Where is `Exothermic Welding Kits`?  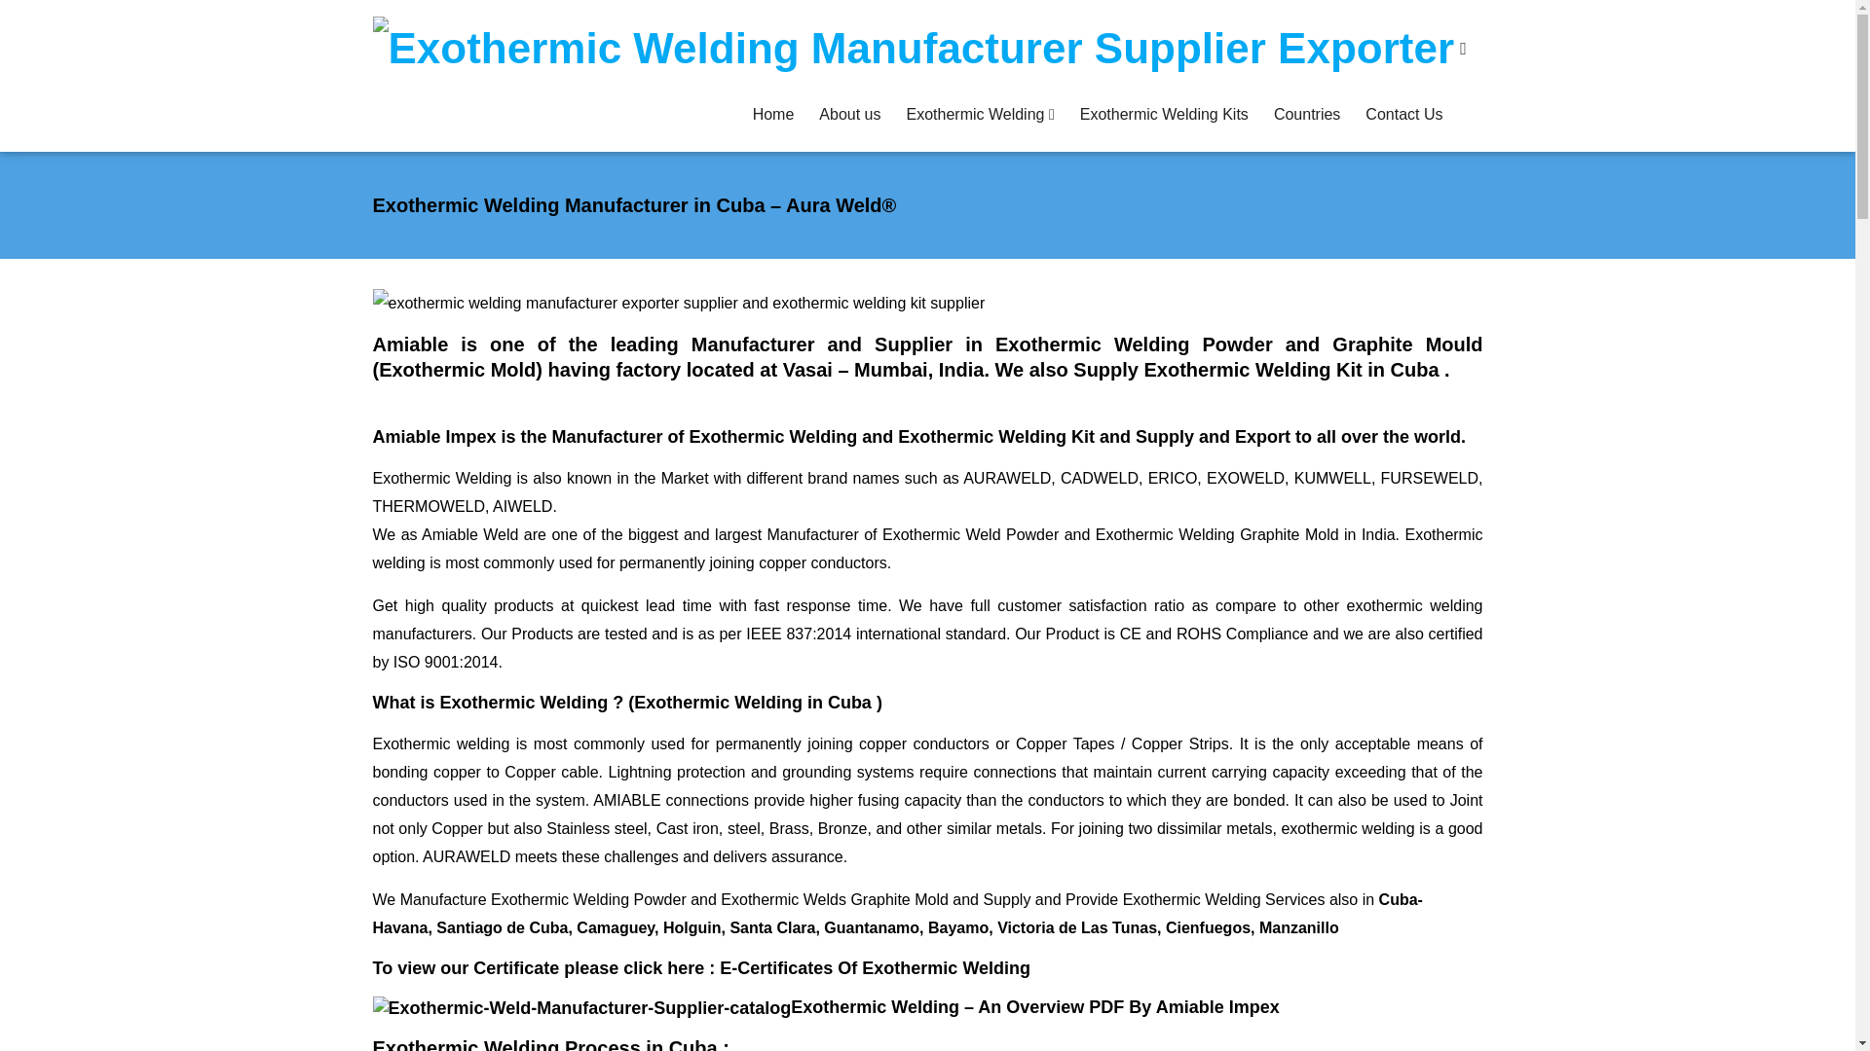
Exothermic Welding Kits is located at coordinates (1164, 115).